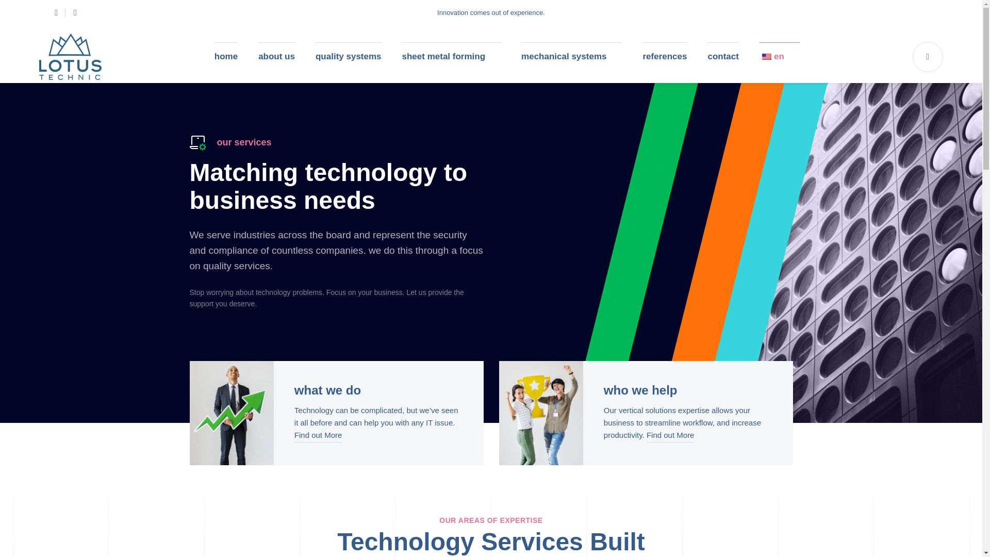  What do you see at coordinates (723, 57) in the screenshot?
I see `contact` at bounding box center [723, 57].